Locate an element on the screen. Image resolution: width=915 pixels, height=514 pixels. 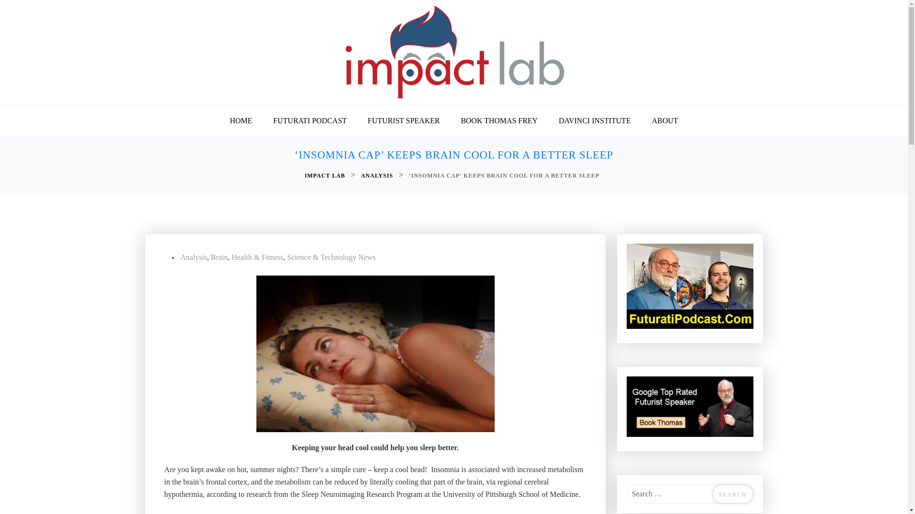
DAVINCI INSTITUTE is located at coordinates (594, 121).